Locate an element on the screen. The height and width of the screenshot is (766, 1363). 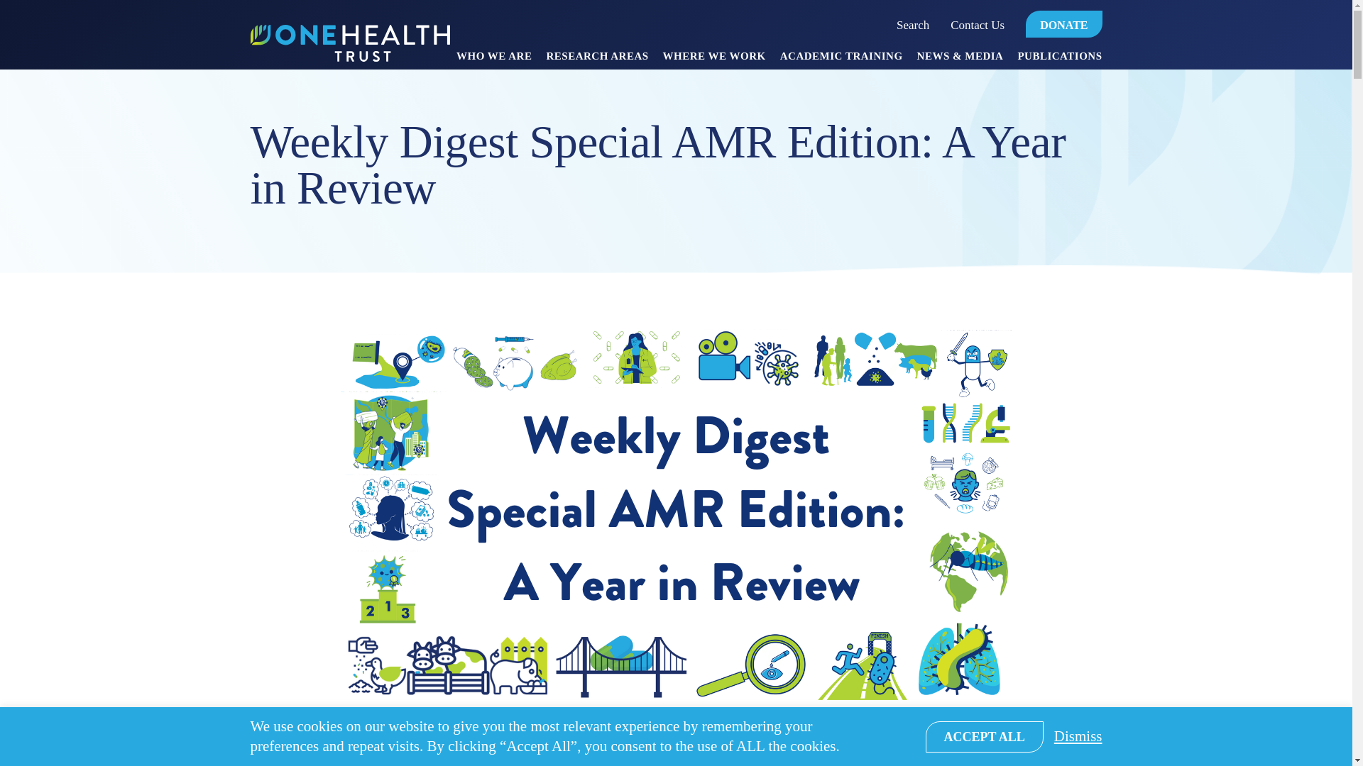
RESEARCH AREAS is located at coordinates (597, 60).